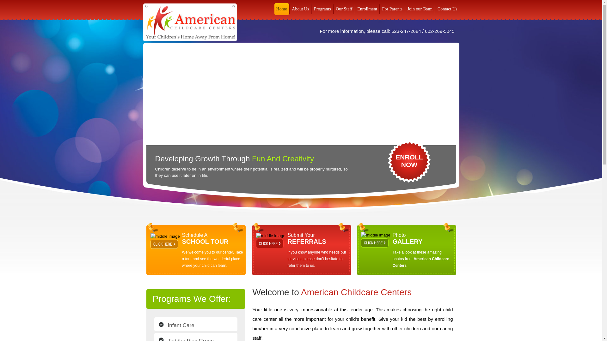 The height and width of the screenshot is (341, 607). I want to click on Programs, so click(195, 324).